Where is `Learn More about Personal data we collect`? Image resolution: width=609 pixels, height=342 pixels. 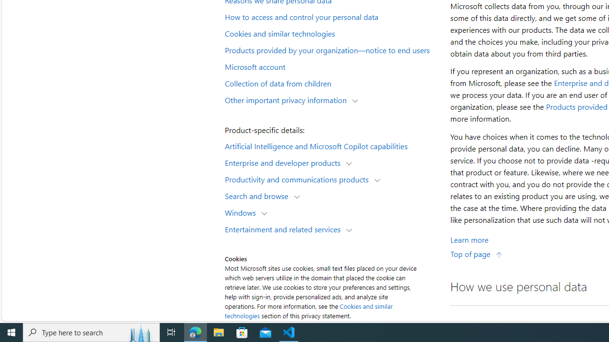
Learn More about Personal data we collect is located at coordinates (469, 239).